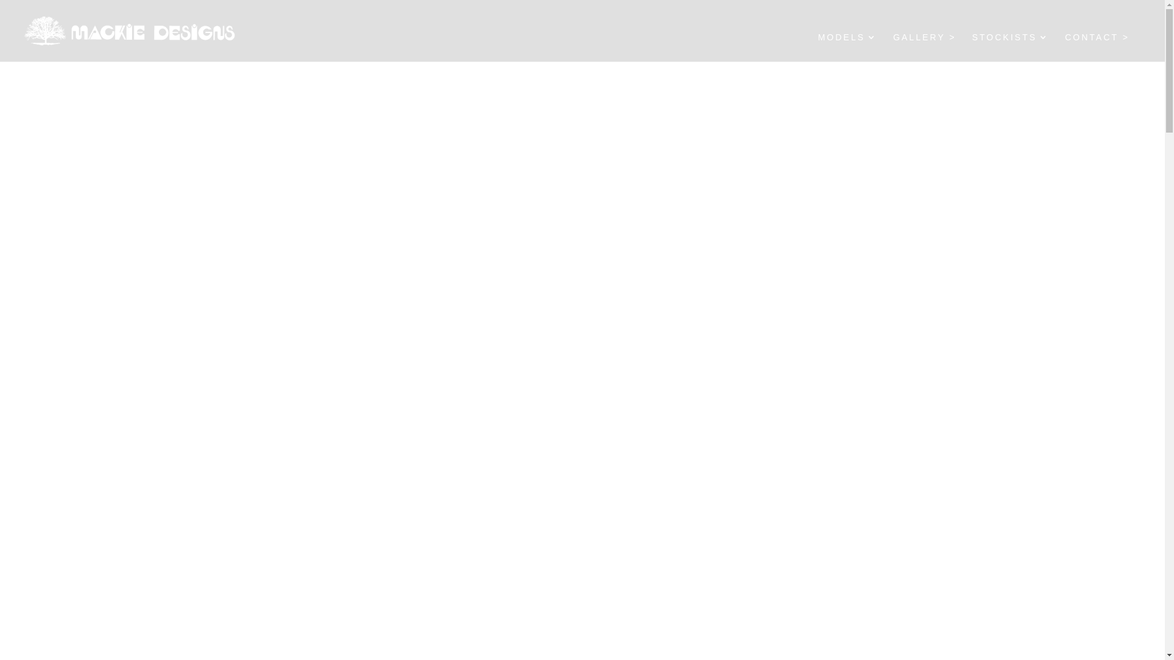 This screenshot has height=660, width=1174. Describe the element at coordinates (925, 48) in the screenshot. I see `GALLERY >` at that location.